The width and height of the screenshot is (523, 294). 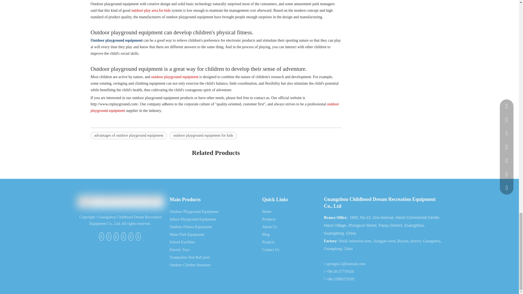 I want to click on Facebook, so click(x=101, y=237).